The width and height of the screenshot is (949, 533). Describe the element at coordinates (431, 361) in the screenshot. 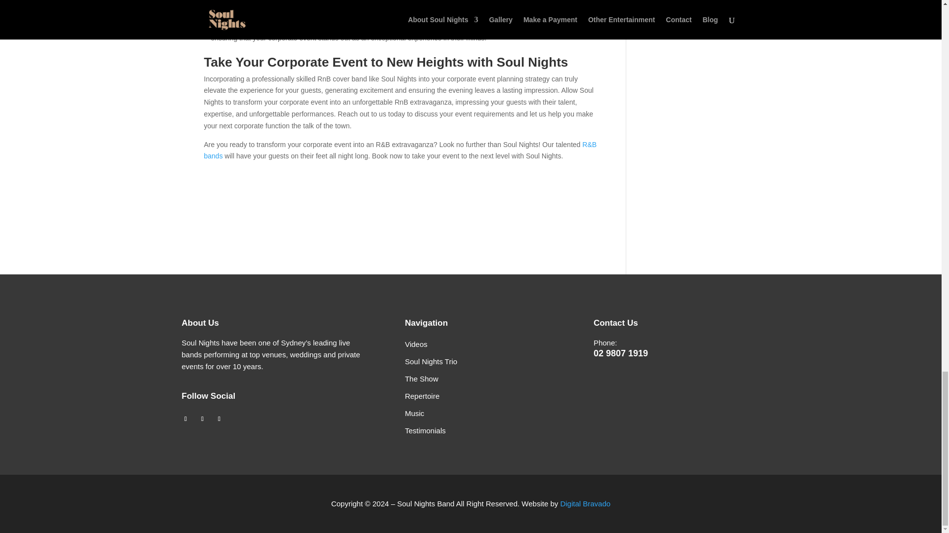

I see `Soul Nights Trio` at that location.